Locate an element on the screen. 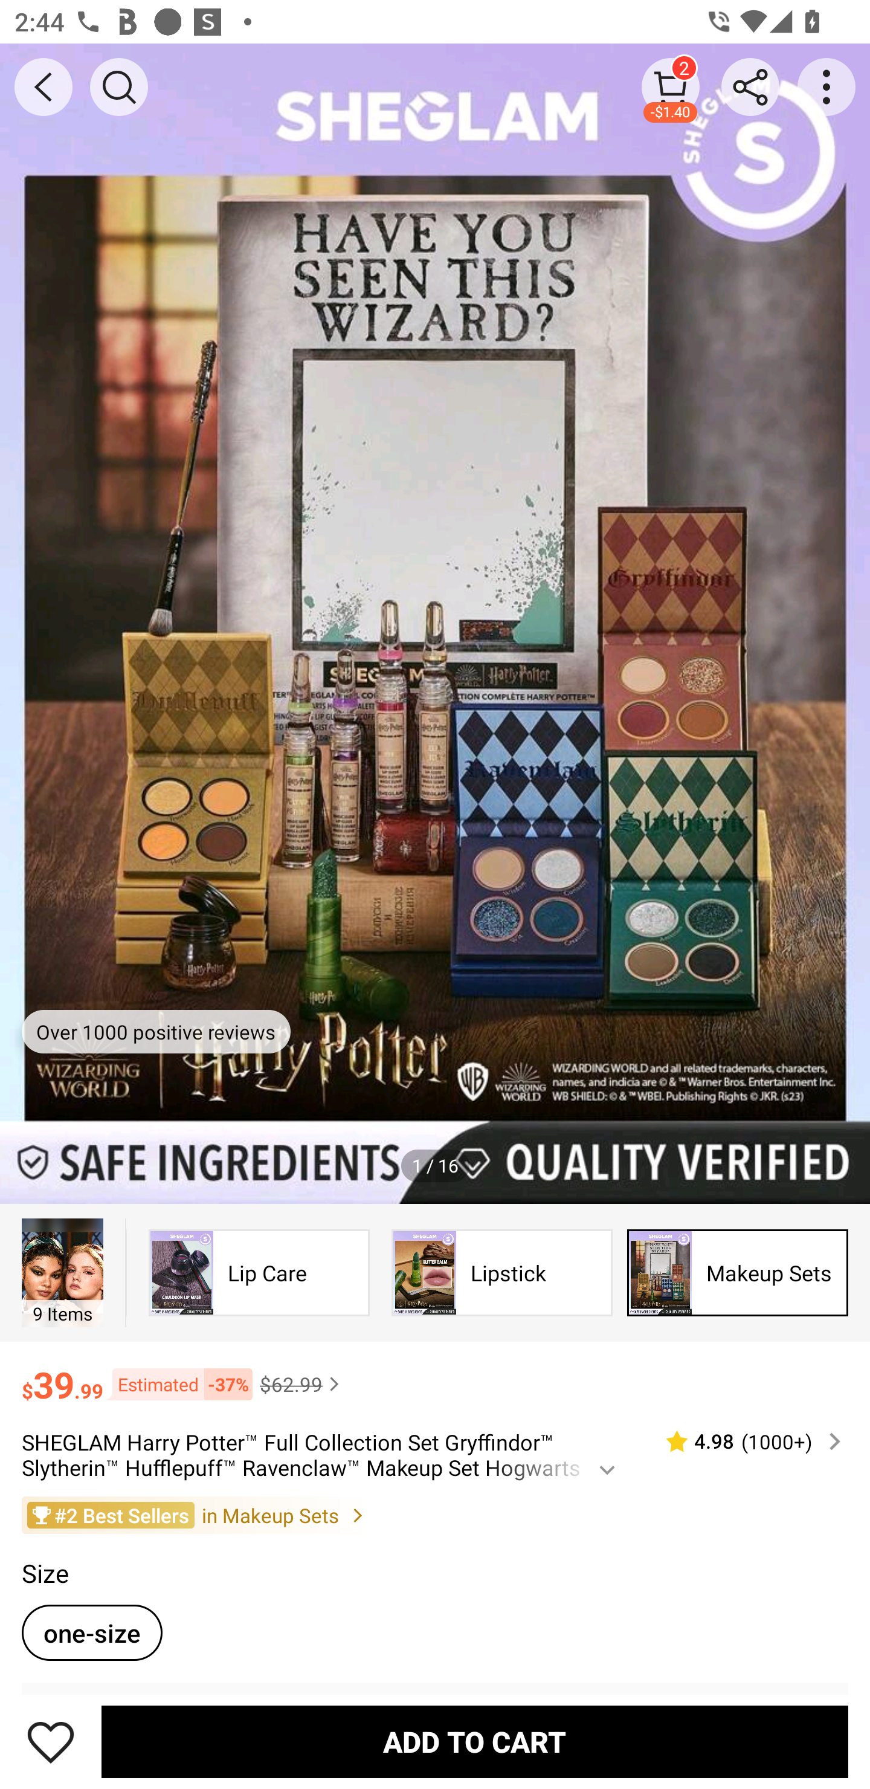 The width and height of the screenshot is (870, 1789). Size is located at coordinates (45, 1573).